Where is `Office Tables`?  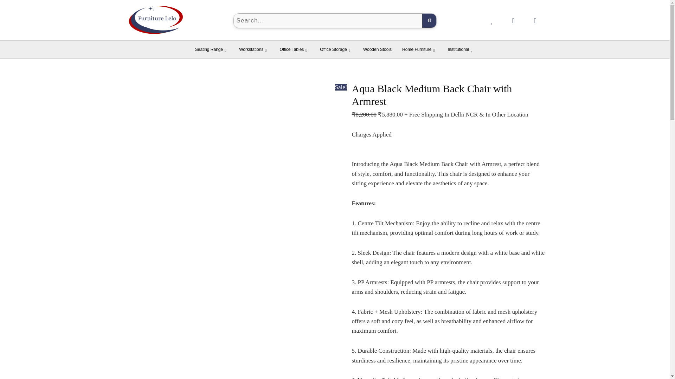
Office Tables is located at coordinates (294, 49).